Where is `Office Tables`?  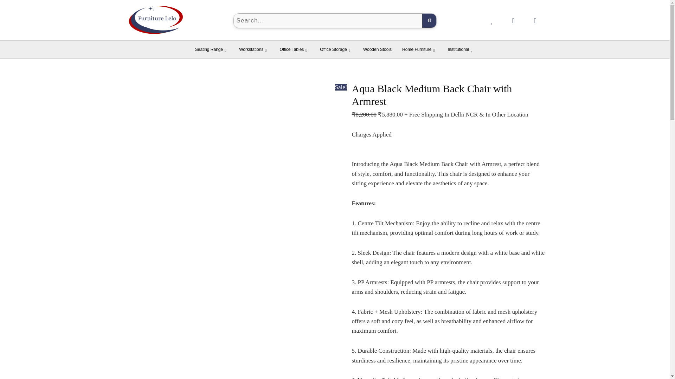
Office Tables is located at coordinates (294, 49).